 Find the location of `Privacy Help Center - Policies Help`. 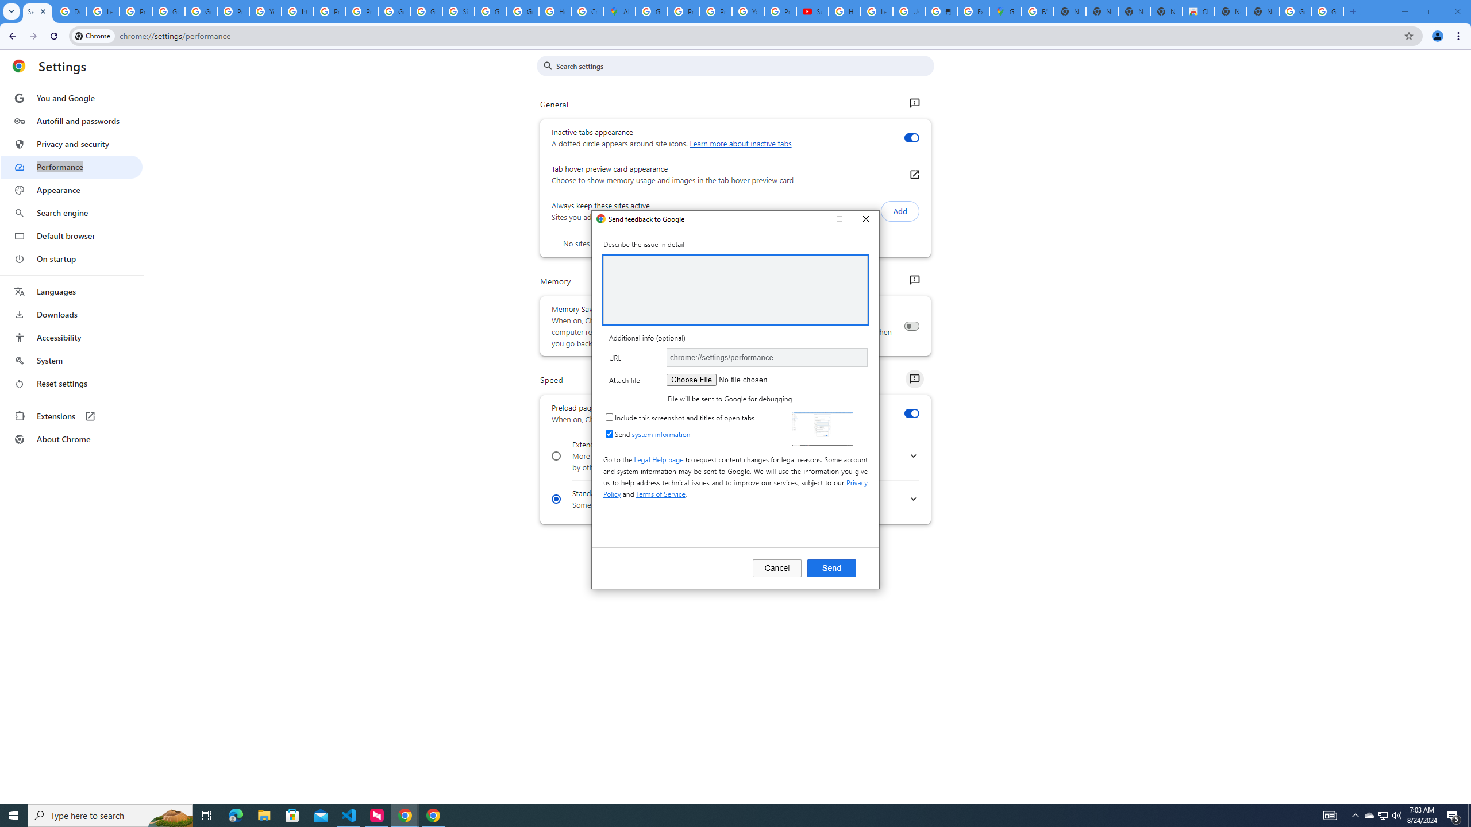

Privacy Help Center - Policies Help is located at coordinates (715, 11).